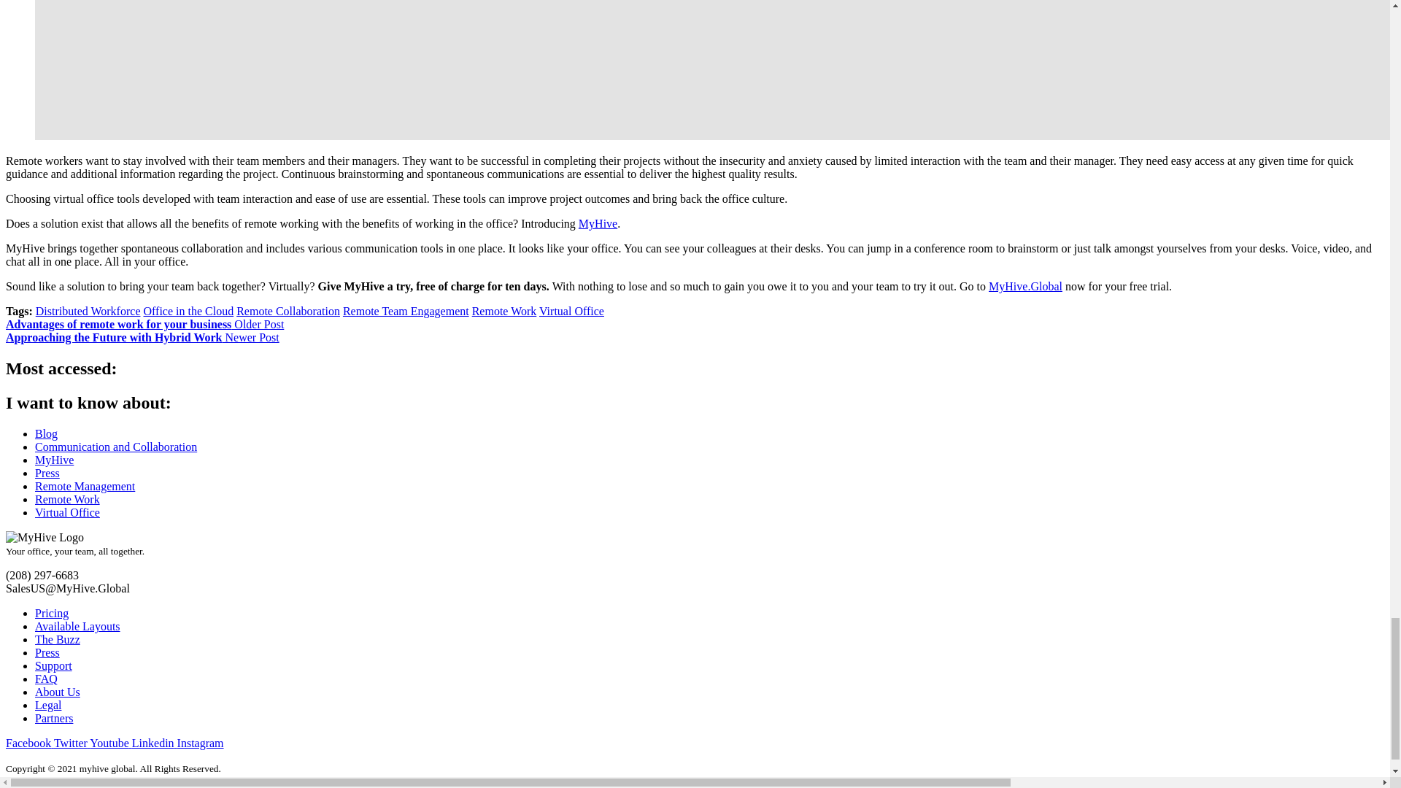  What do you see at coordinates (598, 223) in the screenshot?
I see `MyHive` at bounding box center [598, 223].